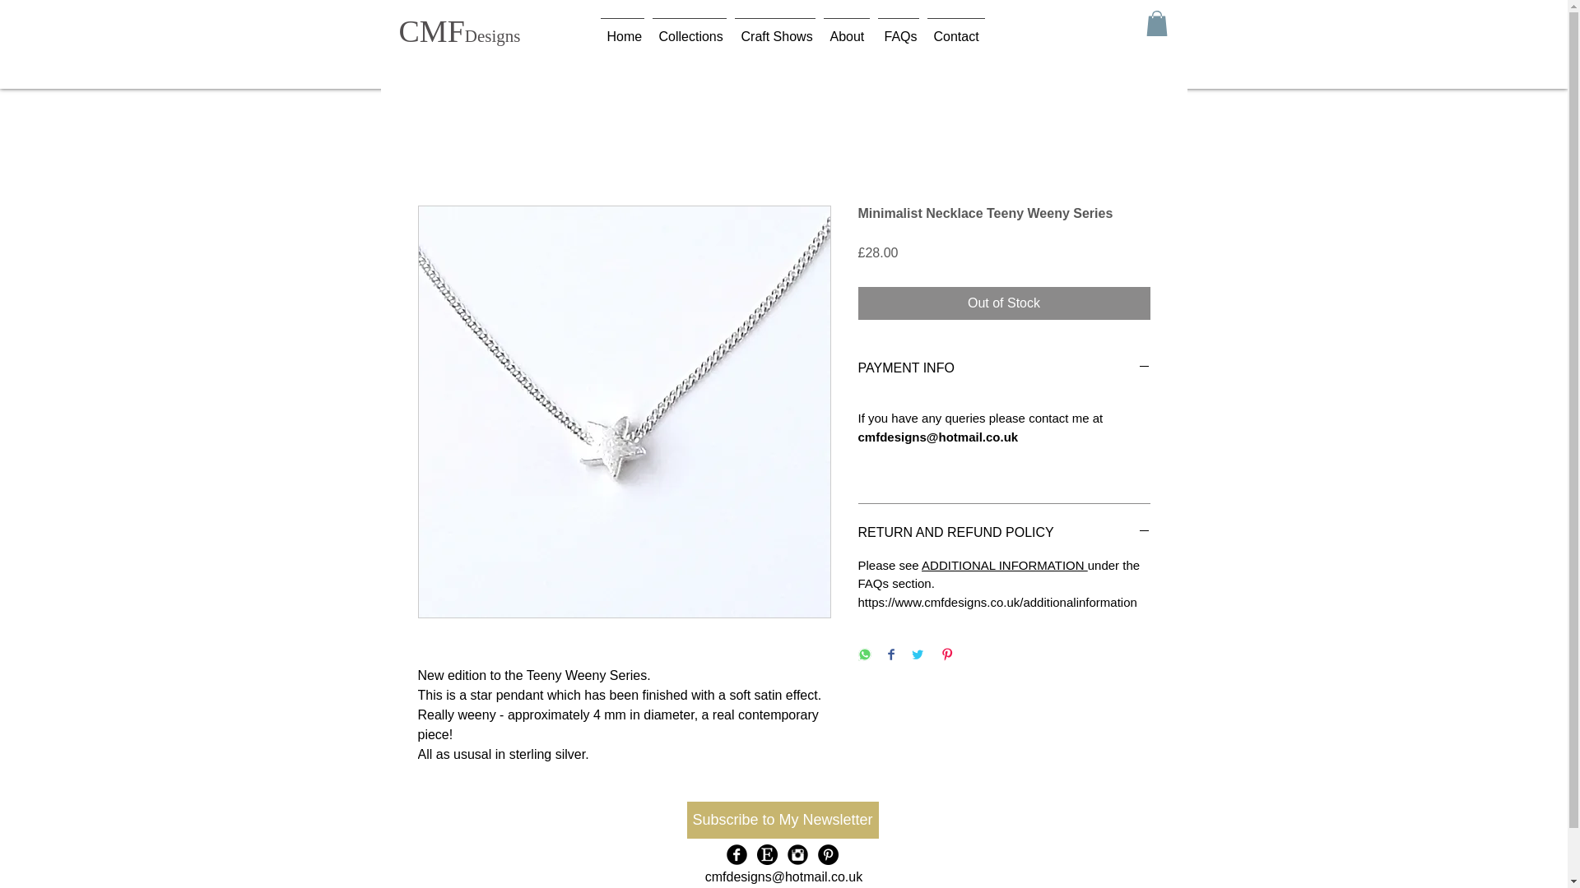 Image resolution: width=1580 pixels, height=888 pixels. Describe the element at coordinates (689, 29) in the screenshot. I see `Collections` at that location.